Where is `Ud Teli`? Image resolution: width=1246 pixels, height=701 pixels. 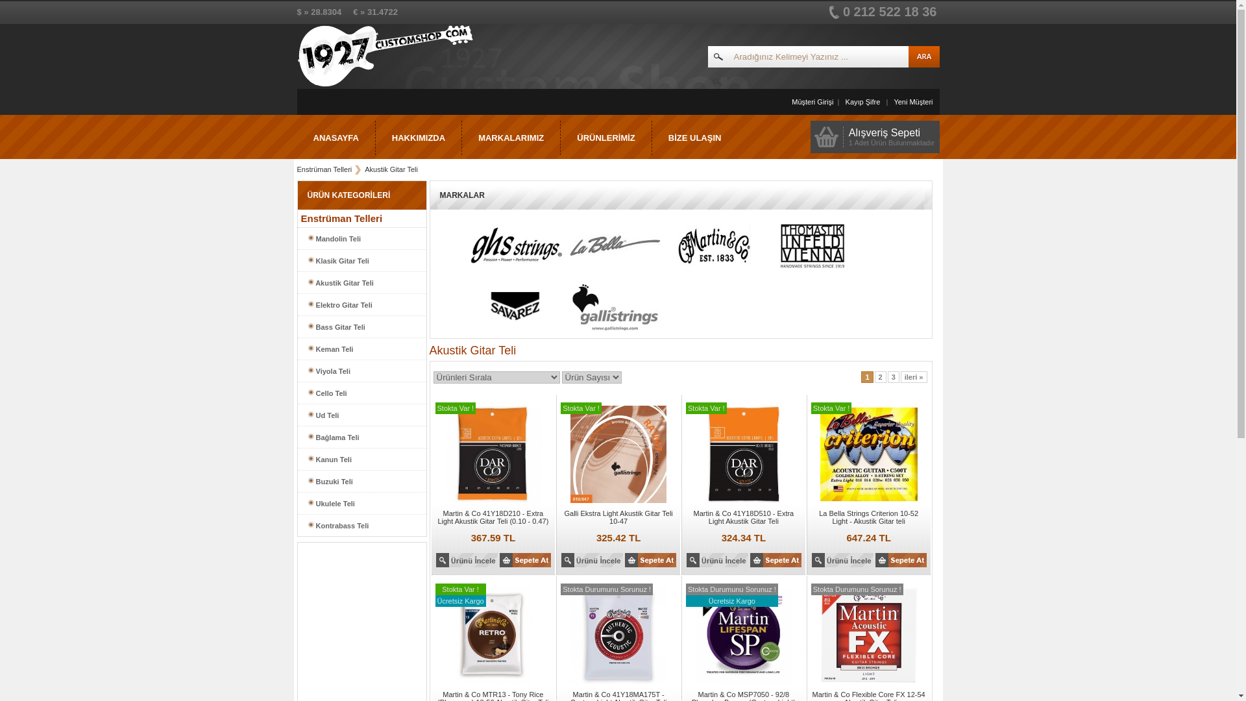 Ud Teli is located at coordinates (361, 415).